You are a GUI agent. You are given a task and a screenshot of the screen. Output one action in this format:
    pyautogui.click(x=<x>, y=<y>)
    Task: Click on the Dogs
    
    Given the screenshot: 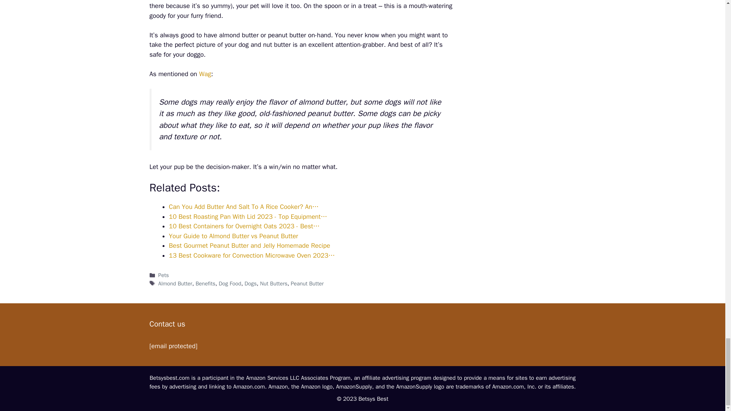 What is the action you would take?
    pyautogui.click(x=250, y=283)
    